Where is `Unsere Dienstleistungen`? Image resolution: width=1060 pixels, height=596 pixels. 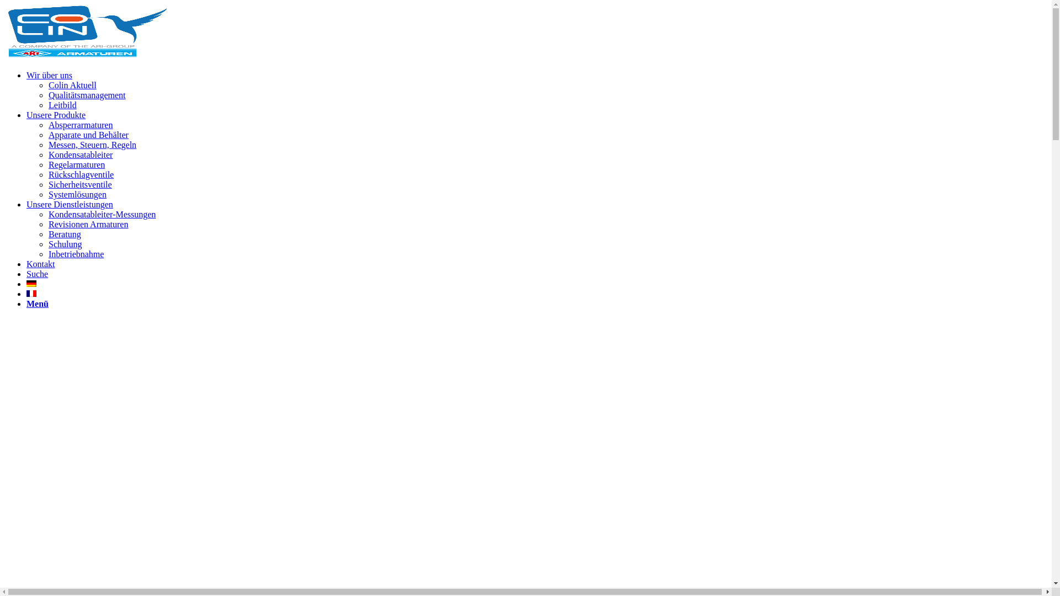 Unsere Dienstleistungen is located at coordinates (70, 204).